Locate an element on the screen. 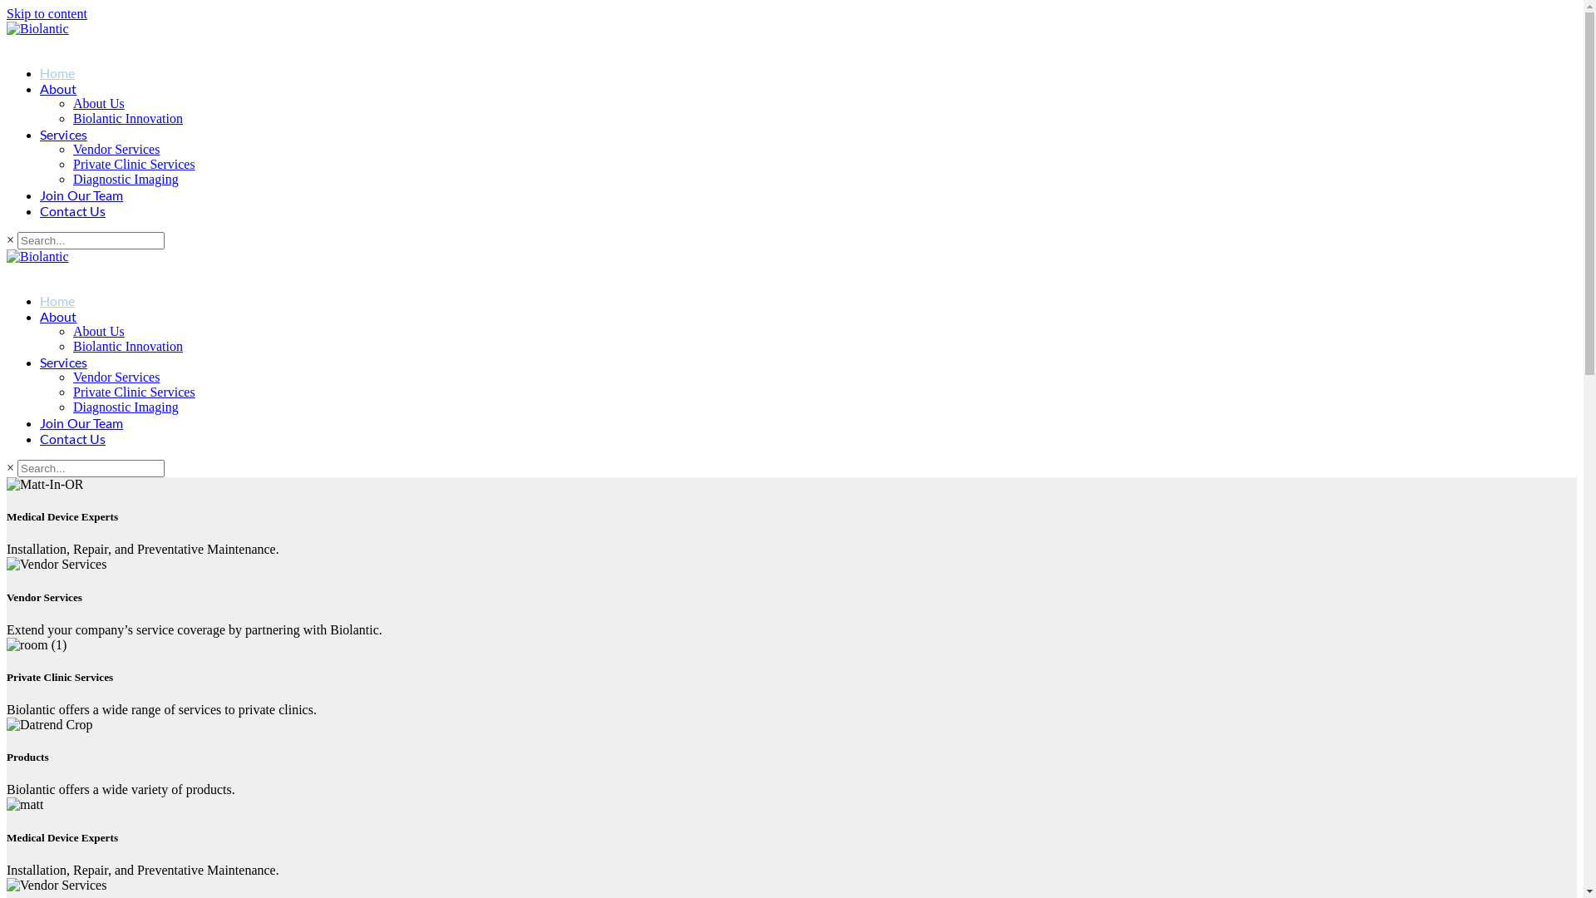 This screenshot has width=1596, height=898. Contact Us is located at coordinates (799, 211).